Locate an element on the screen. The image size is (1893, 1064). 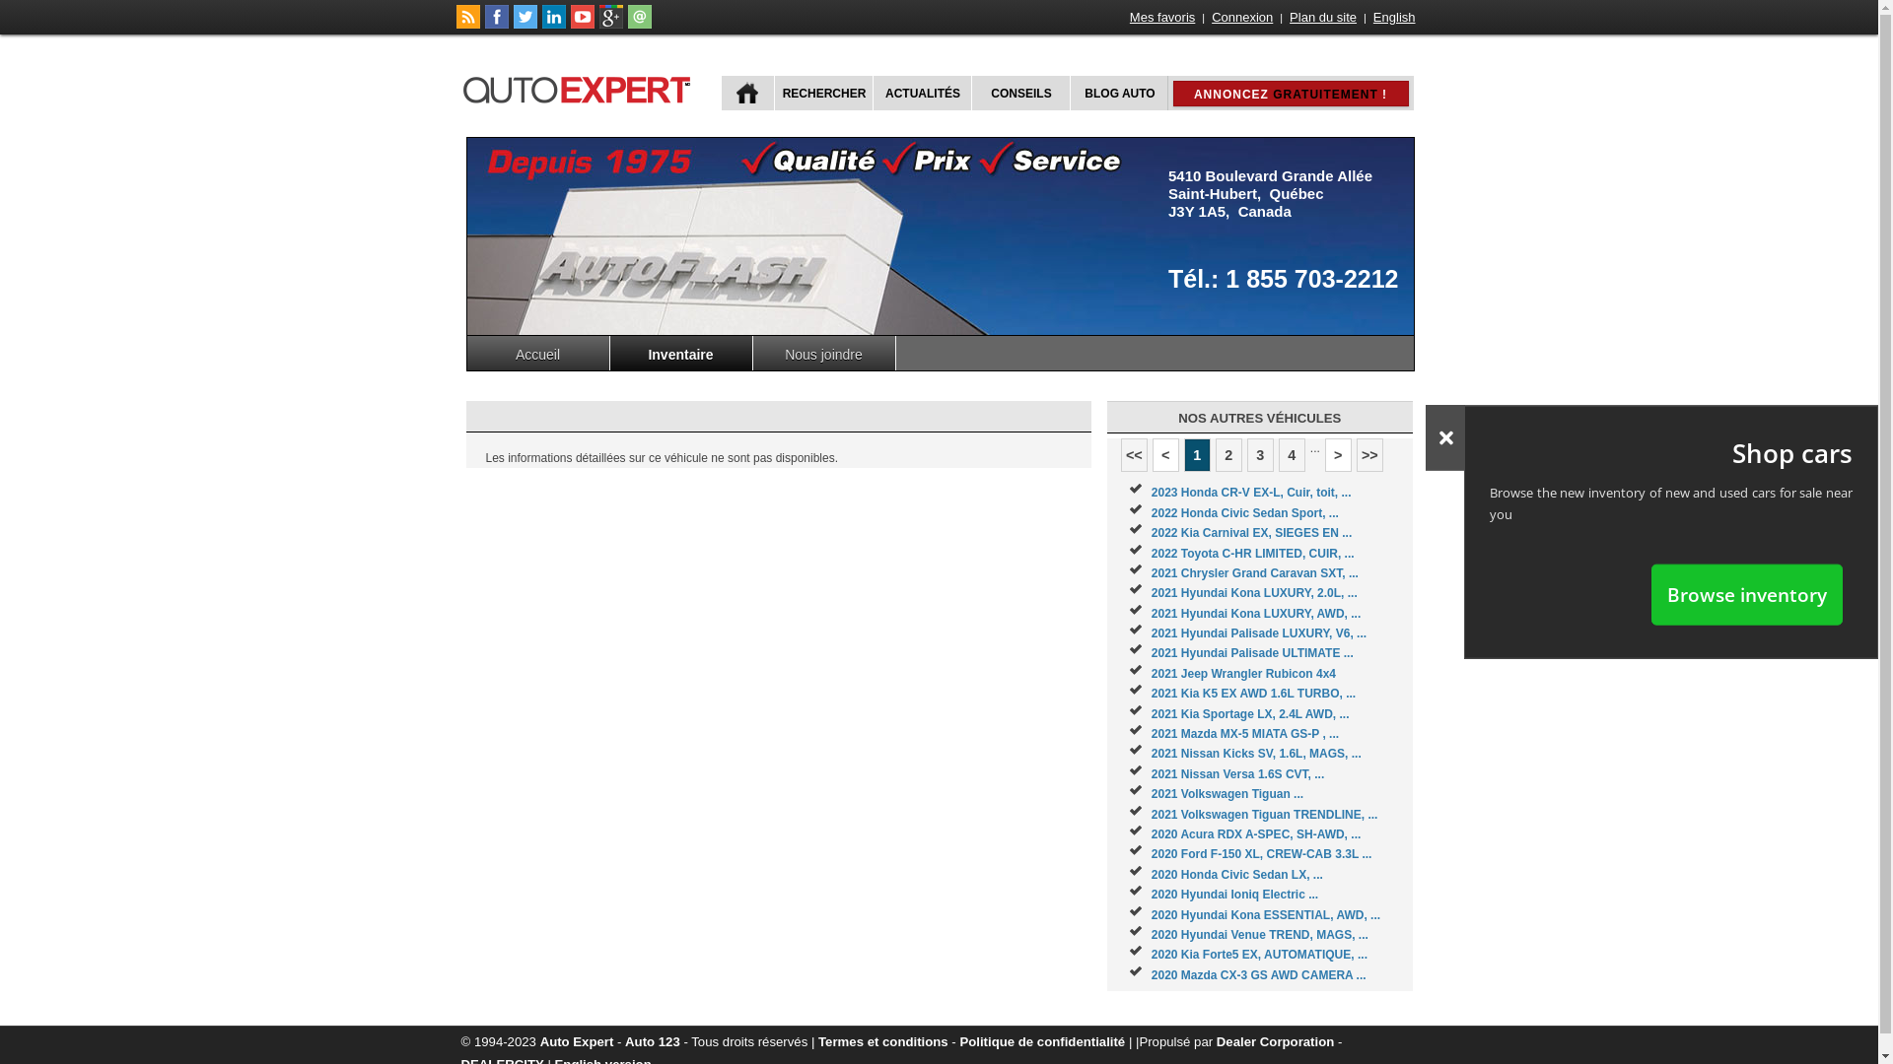
Browse inventory is located at coordinates (1747, 594).